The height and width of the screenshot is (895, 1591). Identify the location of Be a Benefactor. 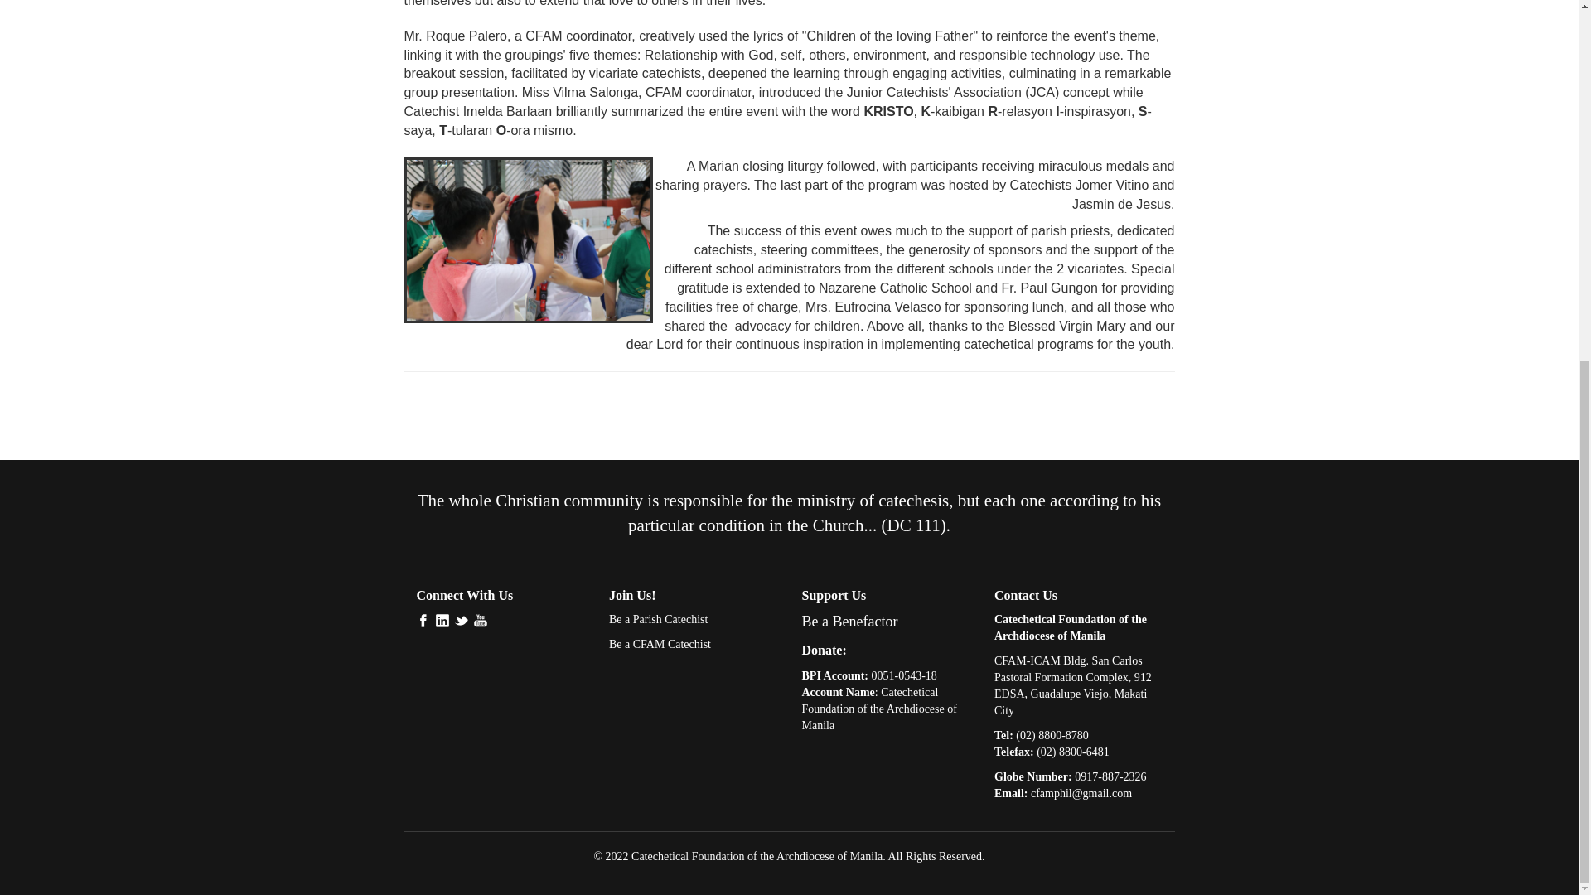
(850, 622).